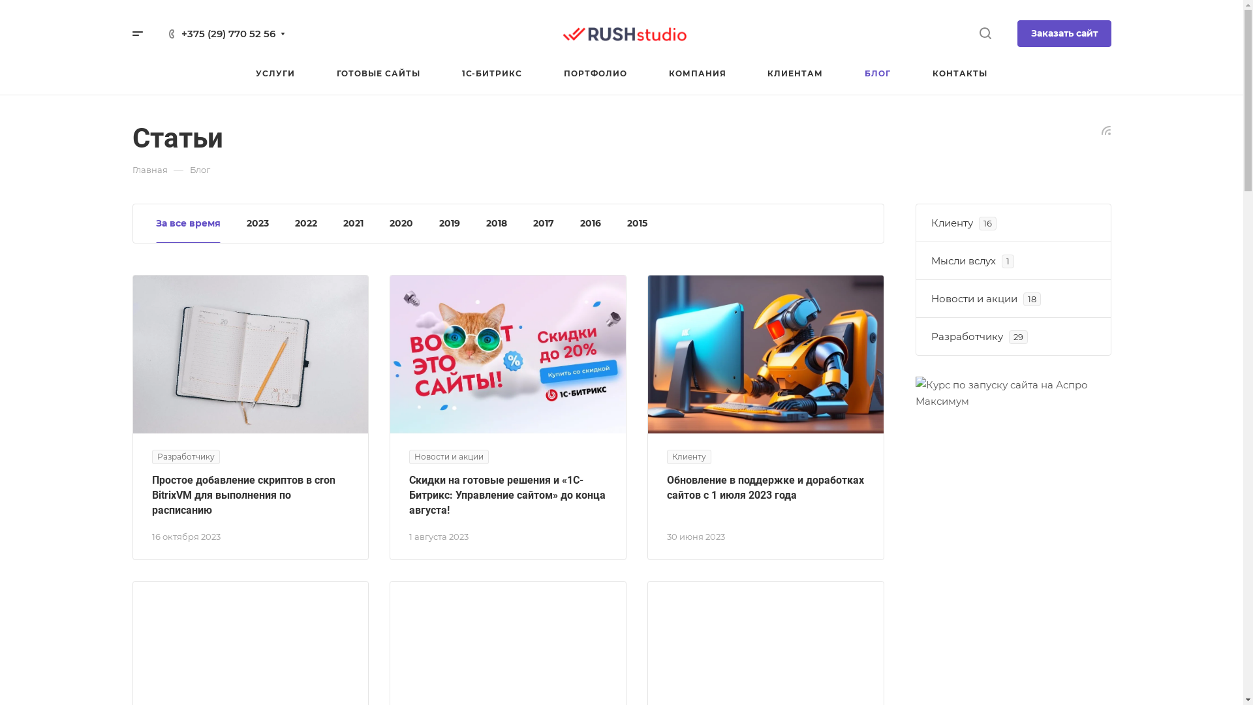  Describe the element at coordinates (401, 223) in the screenshot. I see `2020` at that location.